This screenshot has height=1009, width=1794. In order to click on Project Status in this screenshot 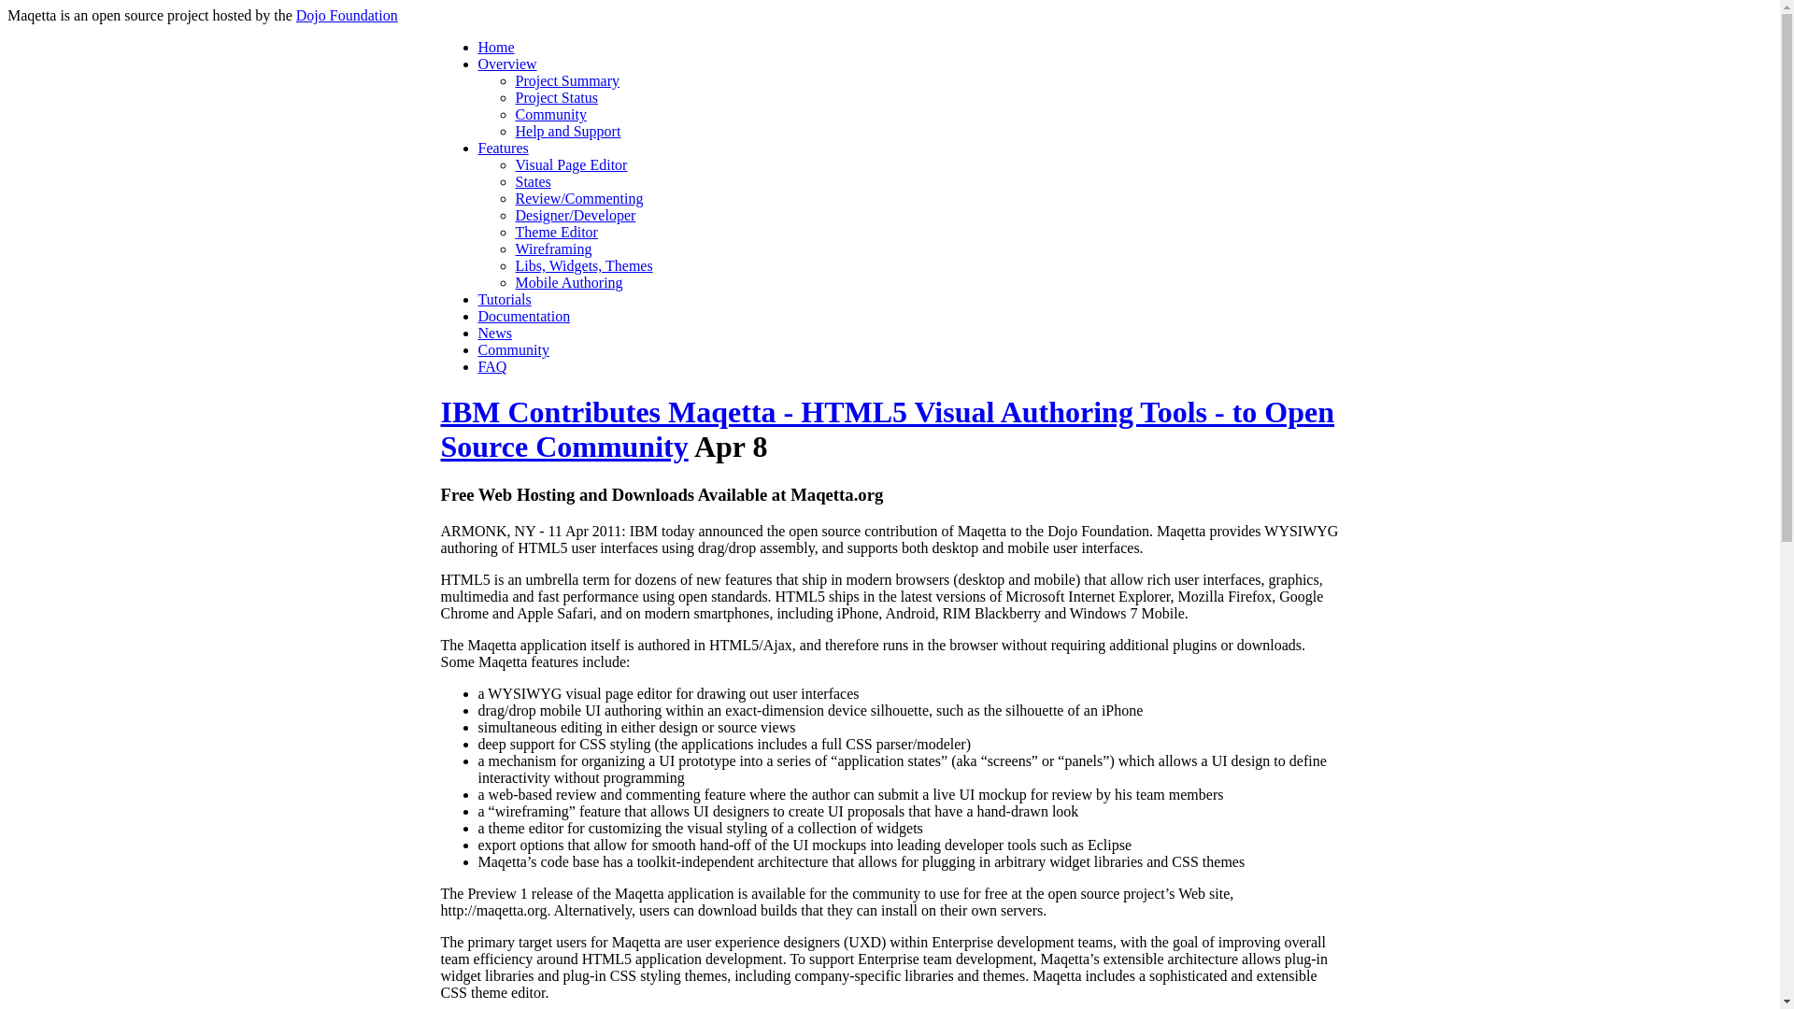, I will do `click(557, 97)`.